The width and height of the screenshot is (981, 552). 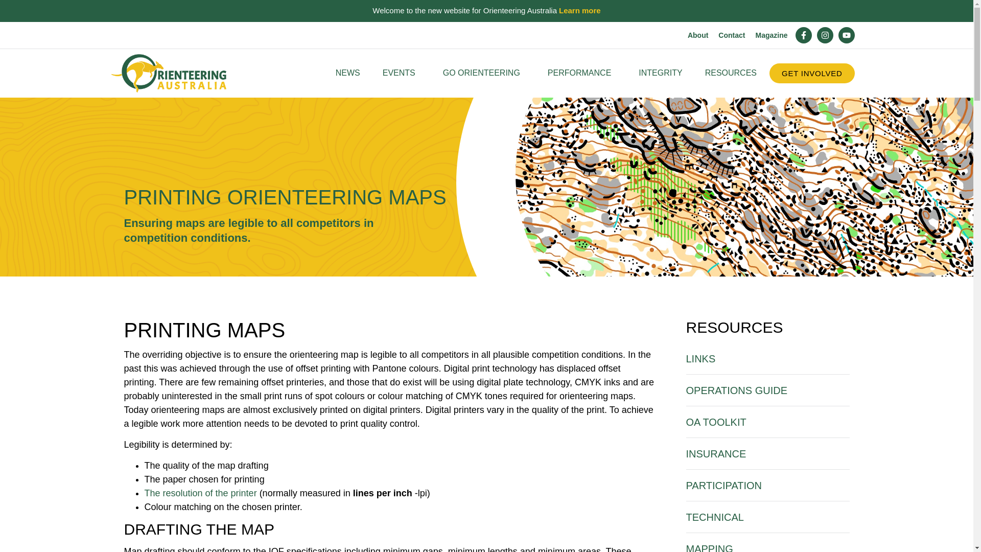 What do you see at coordinates (402, 73) in the screenshot?
I see `EVENTS` at bounding box center [402, 73].